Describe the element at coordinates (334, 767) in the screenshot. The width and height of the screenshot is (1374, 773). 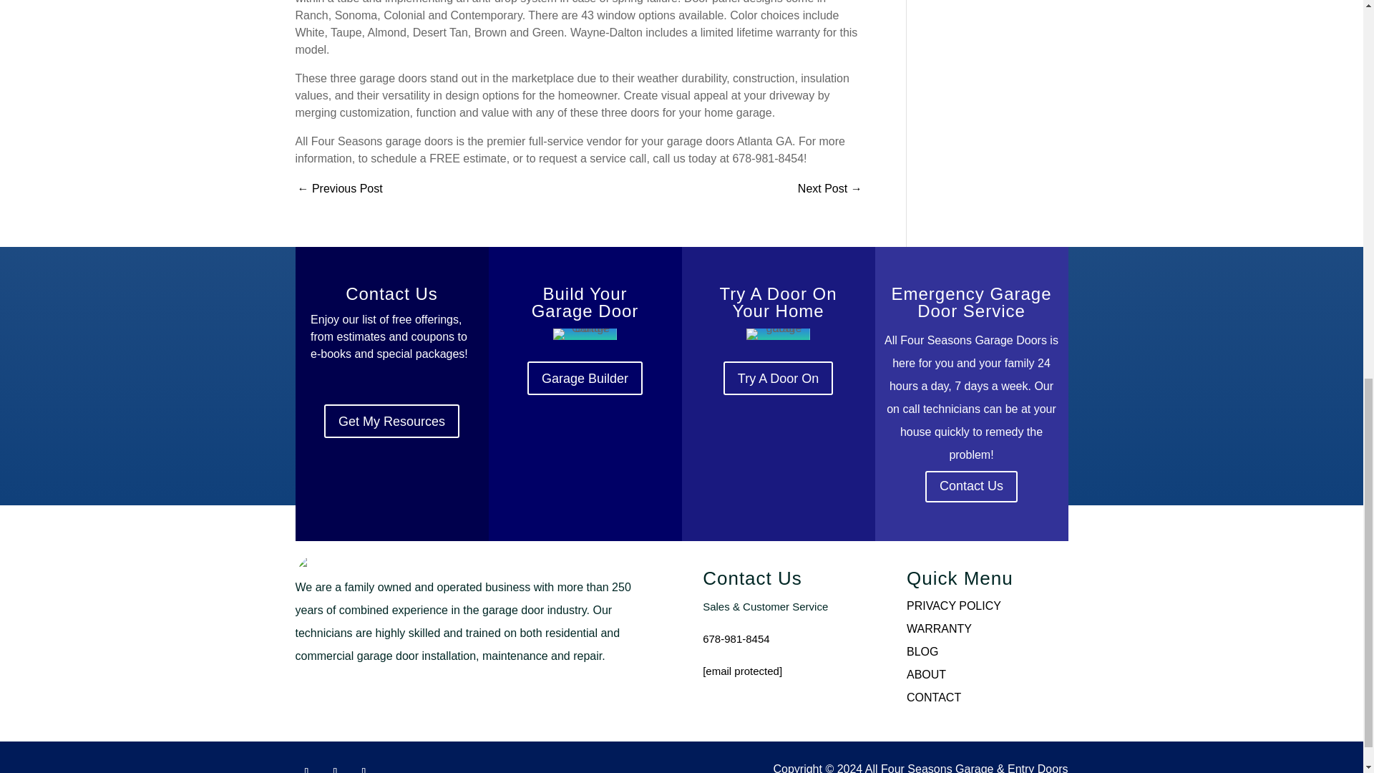
I see `Follow on Instagram` at that location.